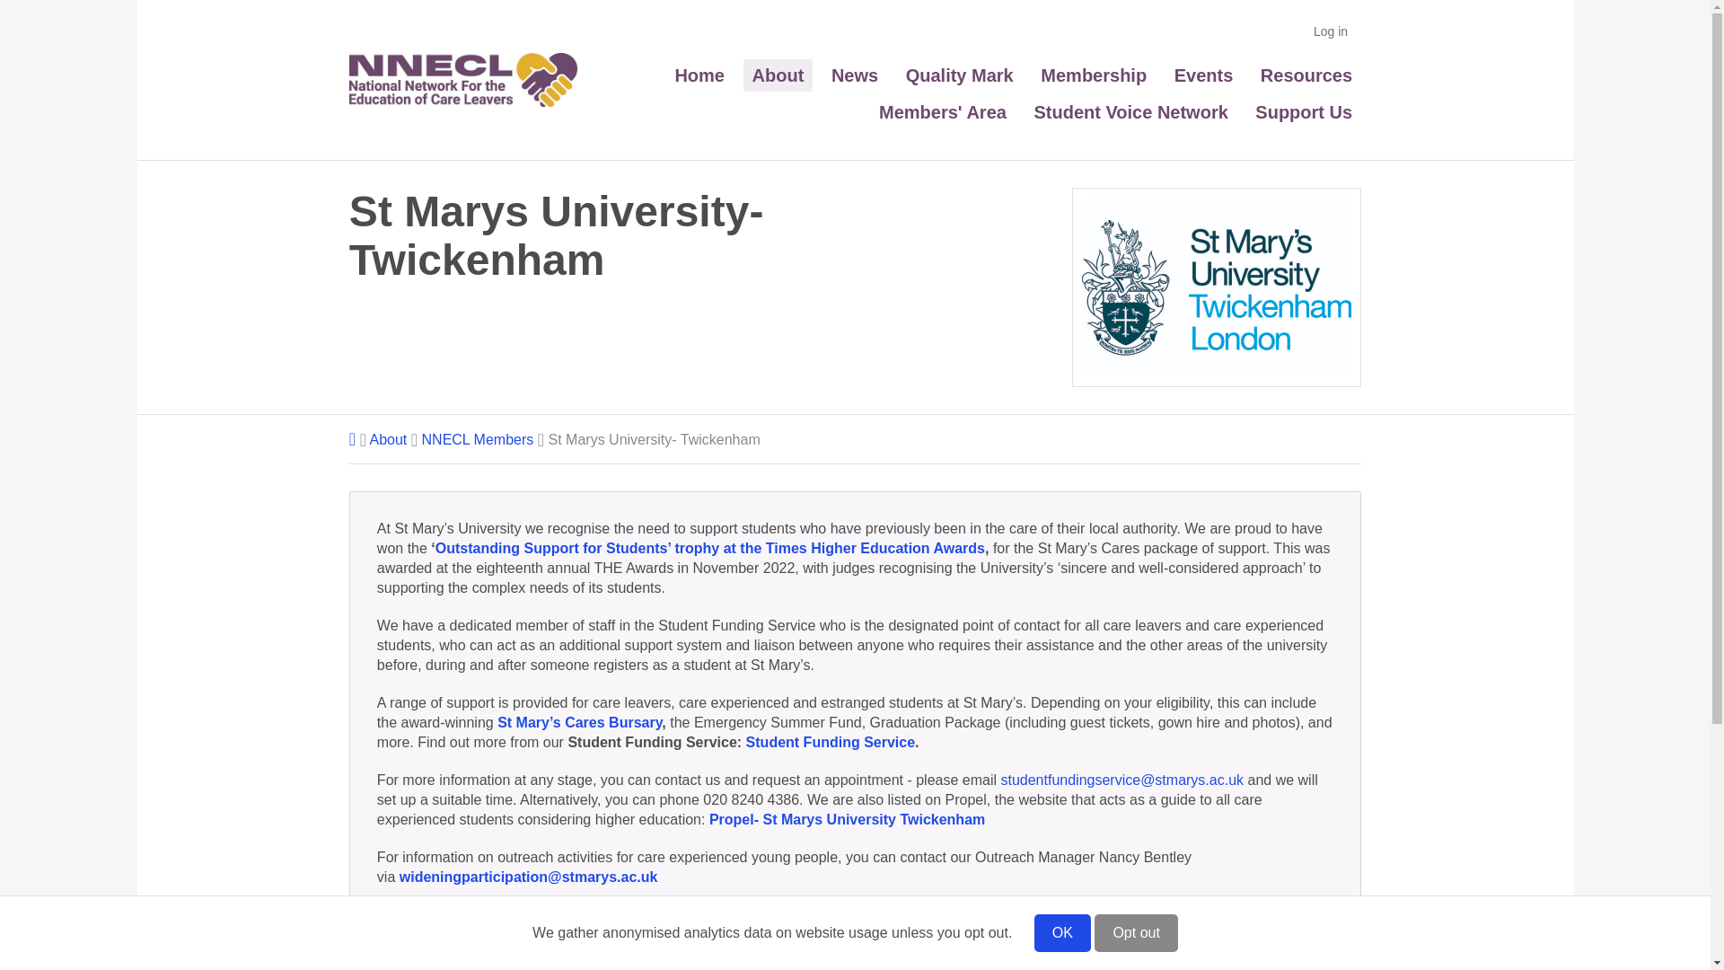  Describe the element at coordinates (778, 75) in the screenshot. I see `About` at that location.